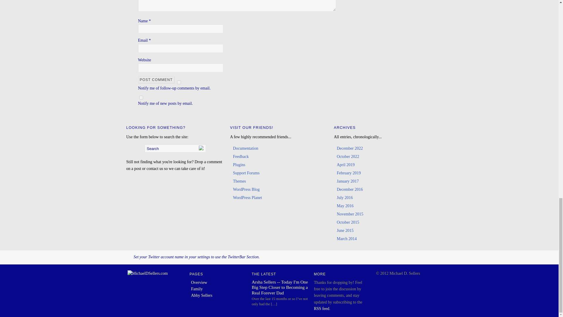 This screenshot has width=563, height=317. Describe the element at coordinates (245, 148) in the screenshot. I see `Documentation` at that location.